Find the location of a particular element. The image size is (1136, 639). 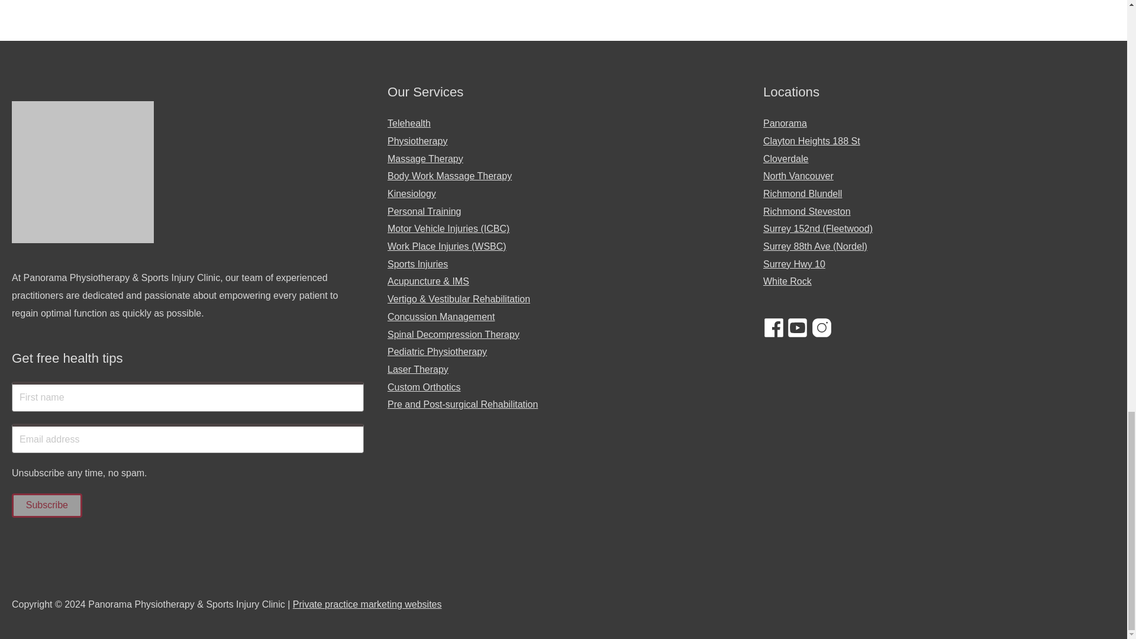

YouTube is located at coordinates (798, 328).